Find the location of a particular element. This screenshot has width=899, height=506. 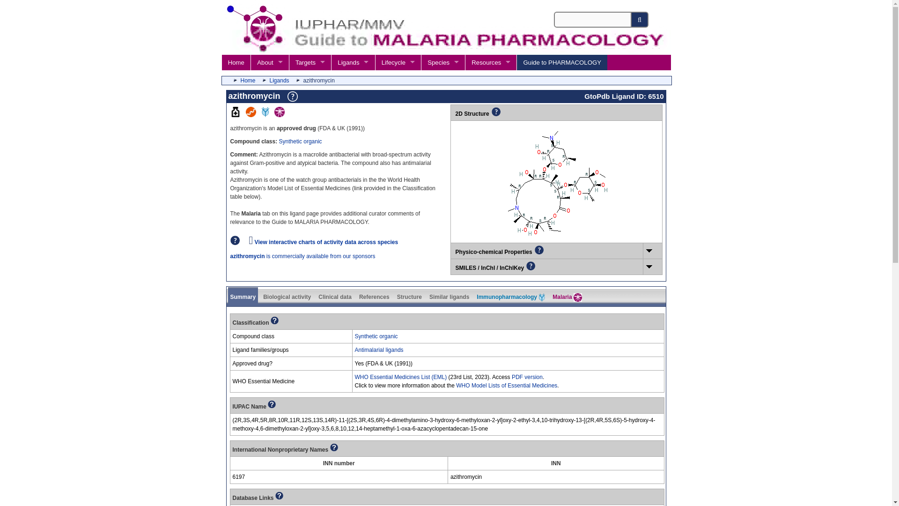

Approved drug is located at coordinates (237, 115).